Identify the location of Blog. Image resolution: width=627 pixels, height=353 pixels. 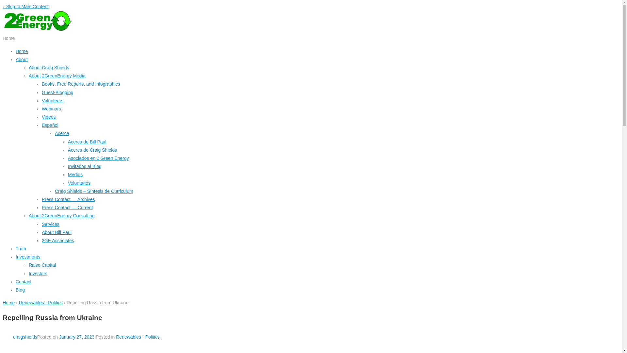
(20, 290).